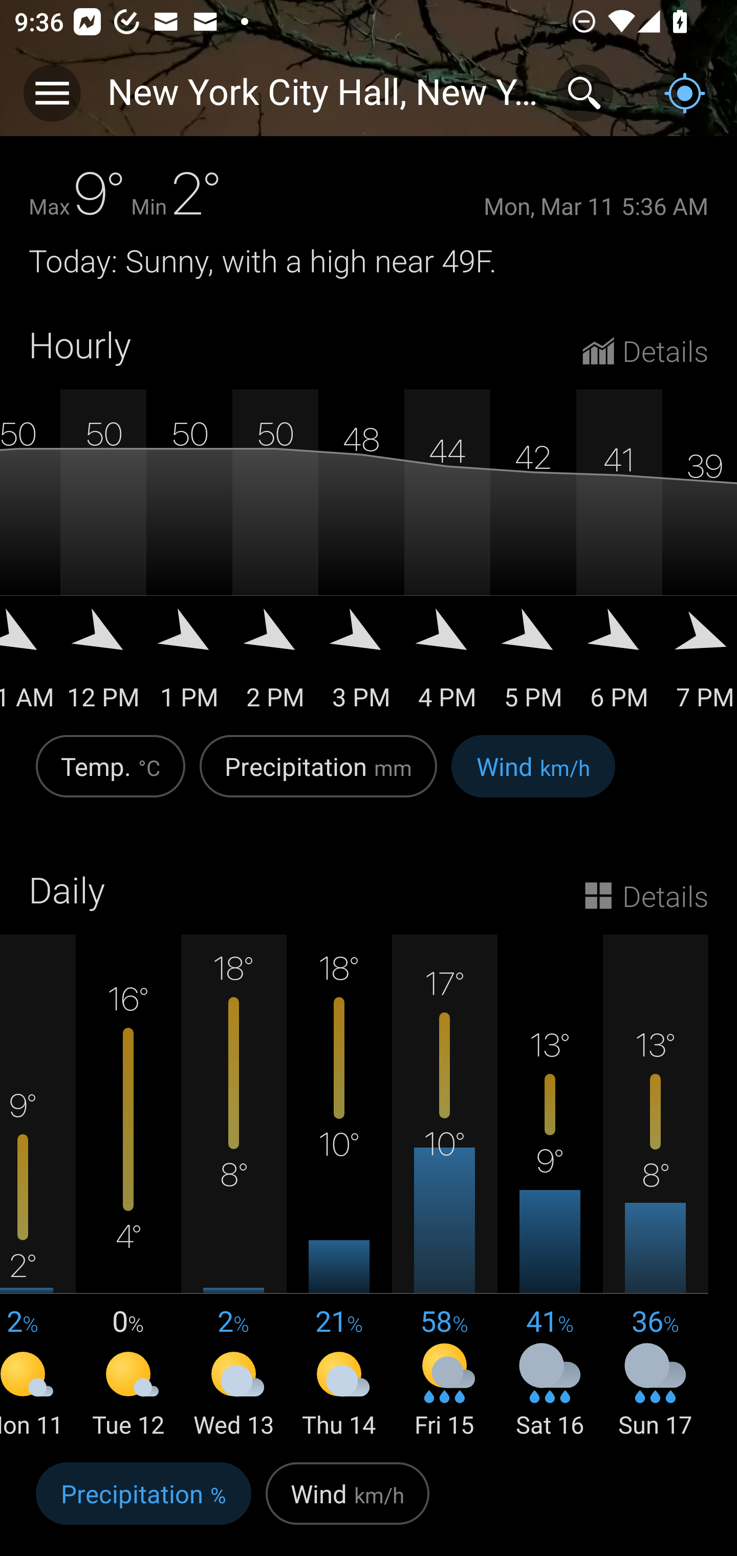  I want to click on  3 PM, so click(361, 665).